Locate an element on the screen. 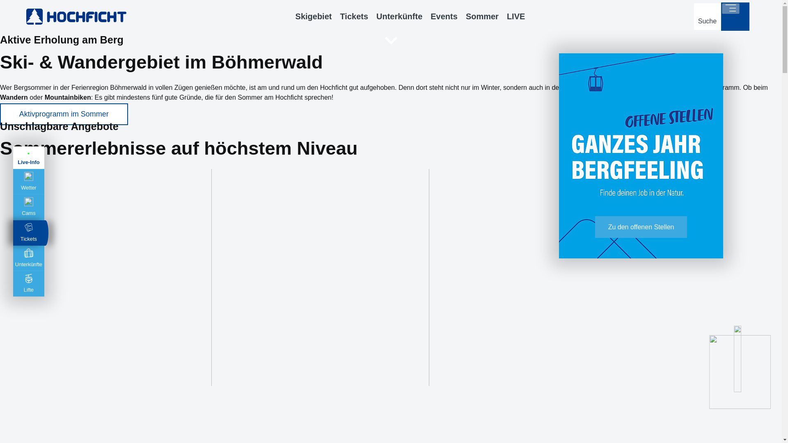 The width and height of the screenshot is (788, 443). Aktivprogramm im Sommer is located at coordinates (64, 114).